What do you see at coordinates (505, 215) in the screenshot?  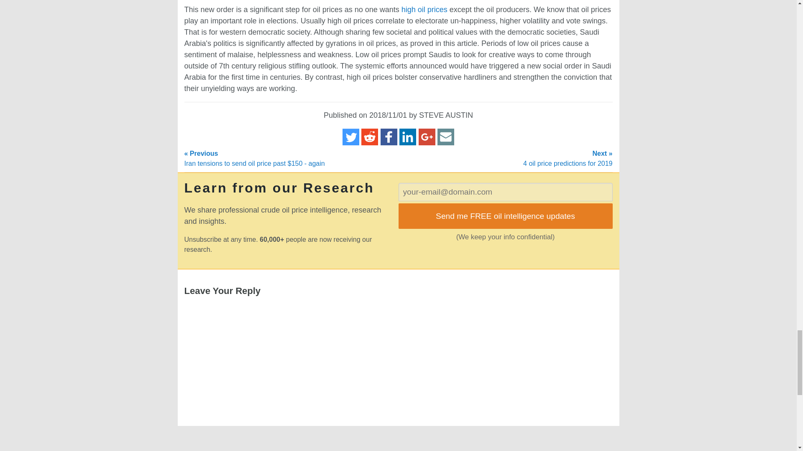 I see `Send me FREE oil intelligence updates` at bounding box center [505, 215].